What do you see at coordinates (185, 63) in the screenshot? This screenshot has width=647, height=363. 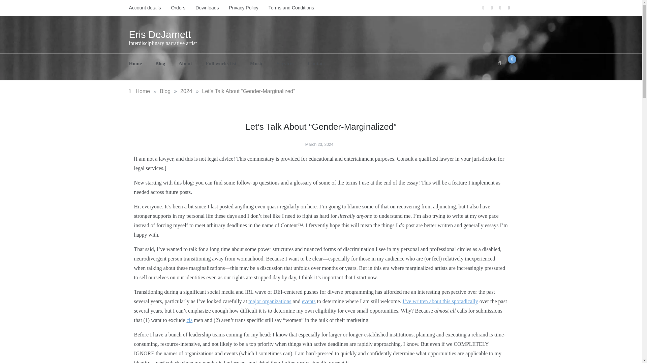 I see `About` at bounding box center [185, 63].